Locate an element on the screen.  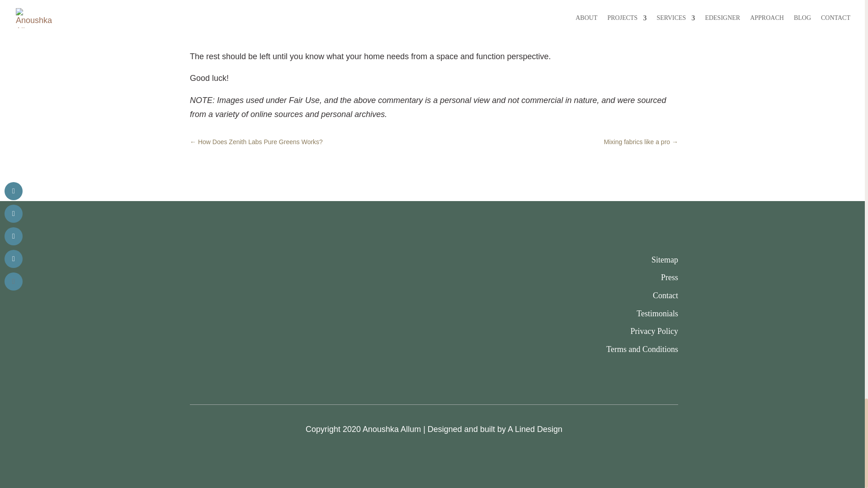
Sitemap is located at coordinates (665, 259).